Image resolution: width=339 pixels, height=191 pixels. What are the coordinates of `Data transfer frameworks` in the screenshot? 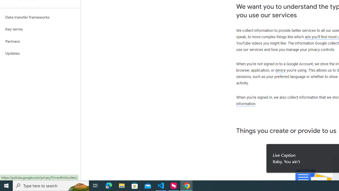 It's located at (40, 17).